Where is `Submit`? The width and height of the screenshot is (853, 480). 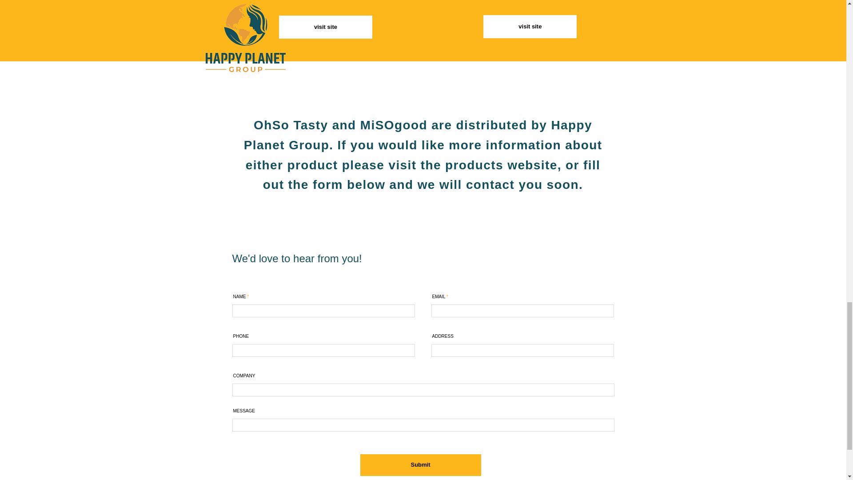 Submit is located at coordinates (420, 465).